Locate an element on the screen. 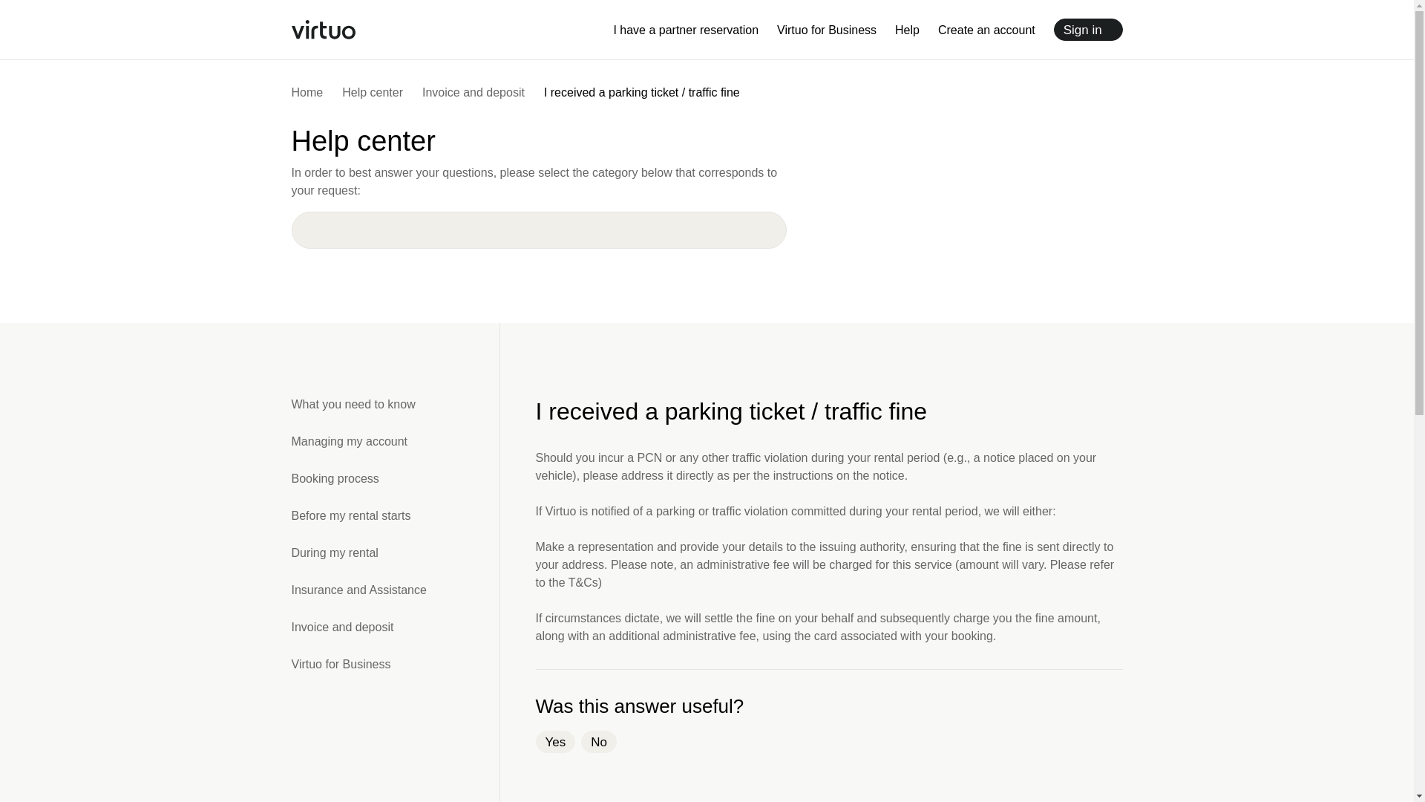 This screenshot has height=802, width=1425. Virtuo for Business is located at coordinates (826, 29).